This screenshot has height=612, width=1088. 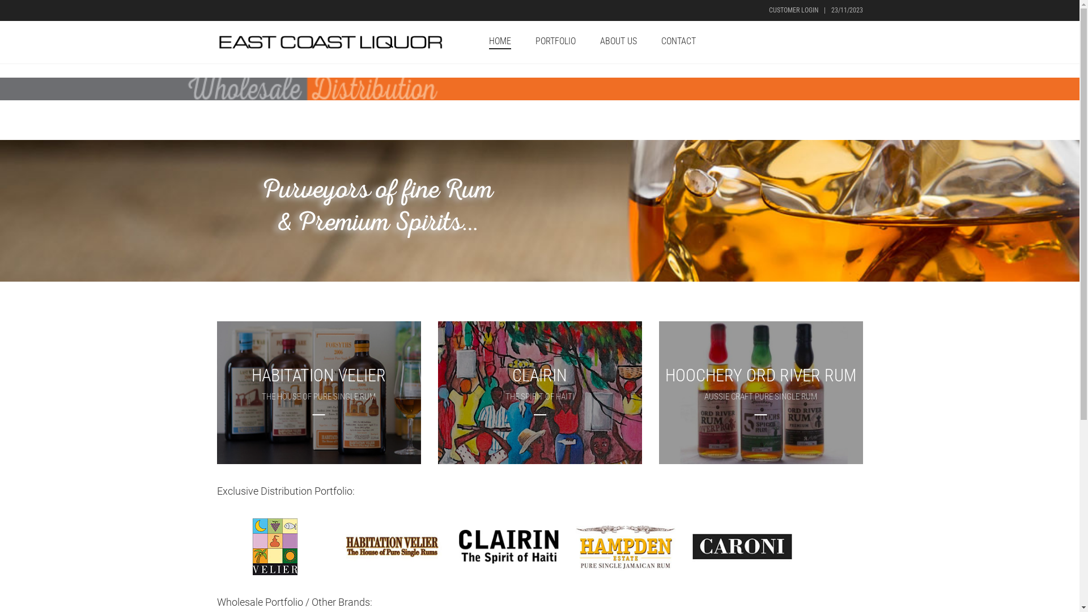 What do you see at coordinates (742, 547) in the screenshot?
I see `Caroni` at bounding box center [742, 547].